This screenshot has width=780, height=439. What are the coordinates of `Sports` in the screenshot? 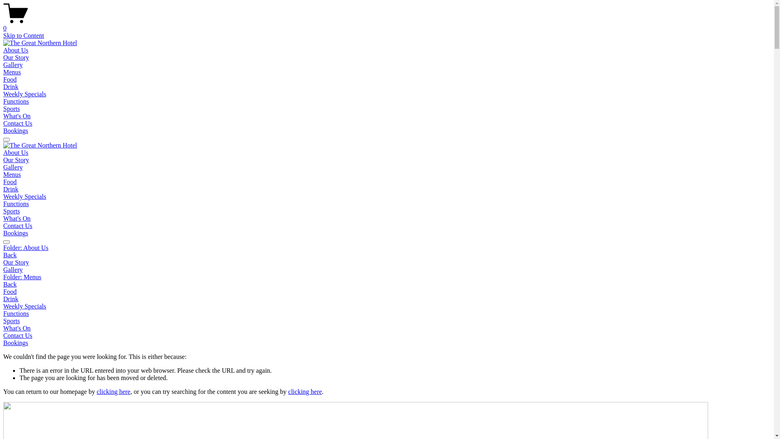 It's located at (11, 109).